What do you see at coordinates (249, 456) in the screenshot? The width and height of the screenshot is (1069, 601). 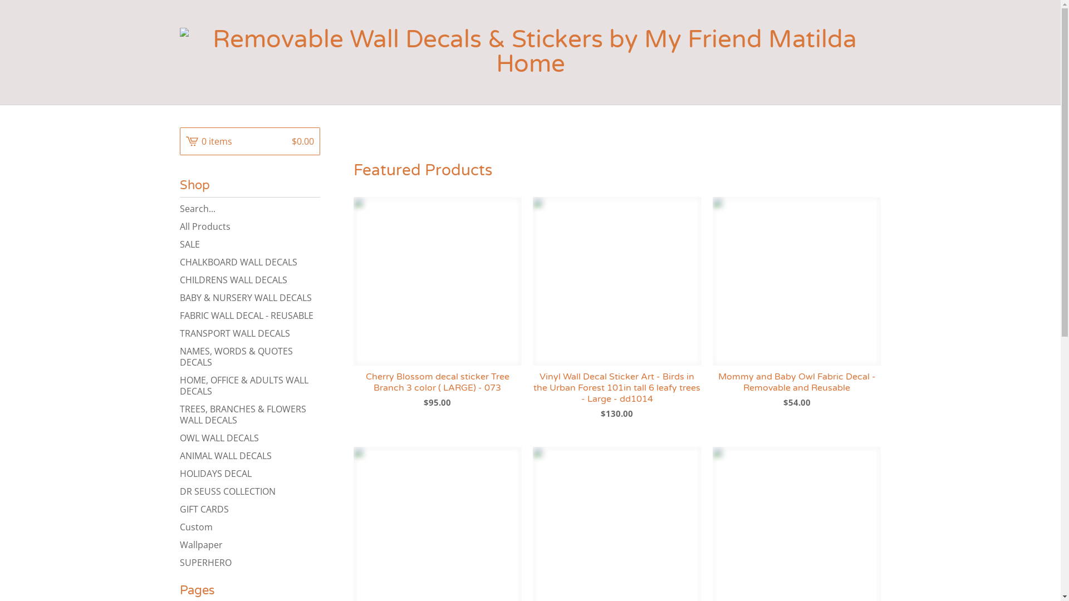 I see `ANIMAL WALL DECALS` at bounding box center [249, 456].